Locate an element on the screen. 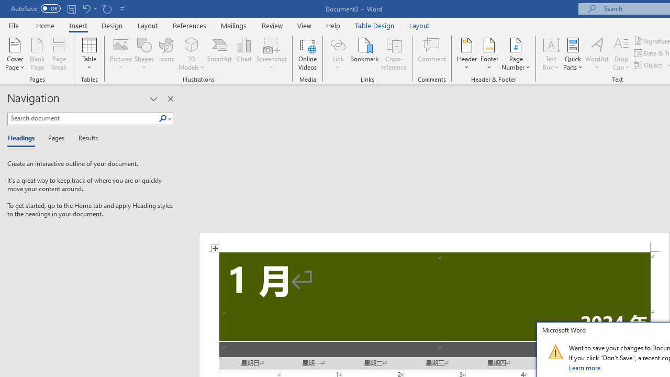 The width and height of the screenshot is (670, 377). Screenshot is located at coordinates (271, 53).